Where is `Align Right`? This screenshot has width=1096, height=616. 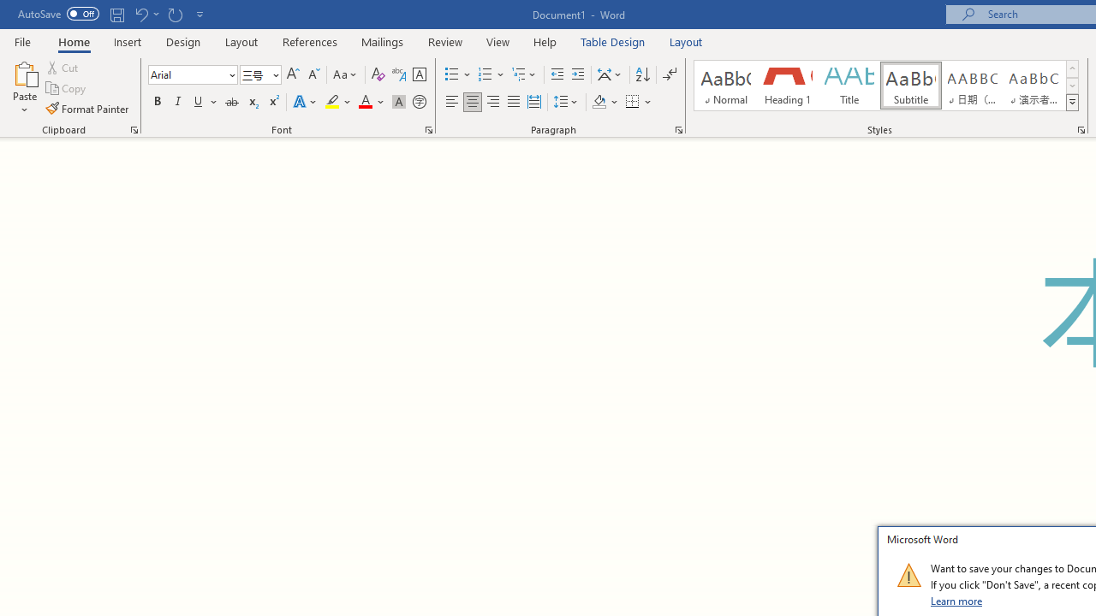
Align Right is located at coordinates (493, 103).